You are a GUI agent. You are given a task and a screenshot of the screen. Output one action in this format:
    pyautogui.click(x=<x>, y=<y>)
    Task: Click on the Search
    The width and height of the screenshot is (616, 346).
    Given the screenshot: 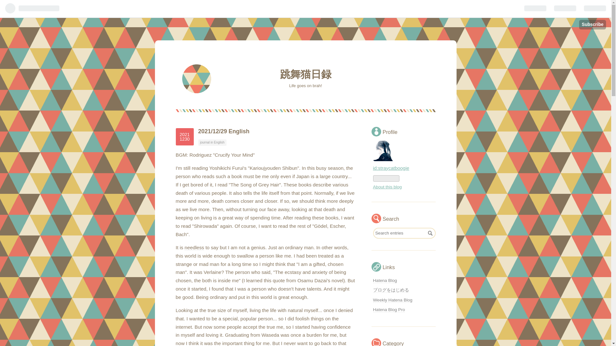 What is the action you would take?
    pyautogui.click(x=430, y=233)
    